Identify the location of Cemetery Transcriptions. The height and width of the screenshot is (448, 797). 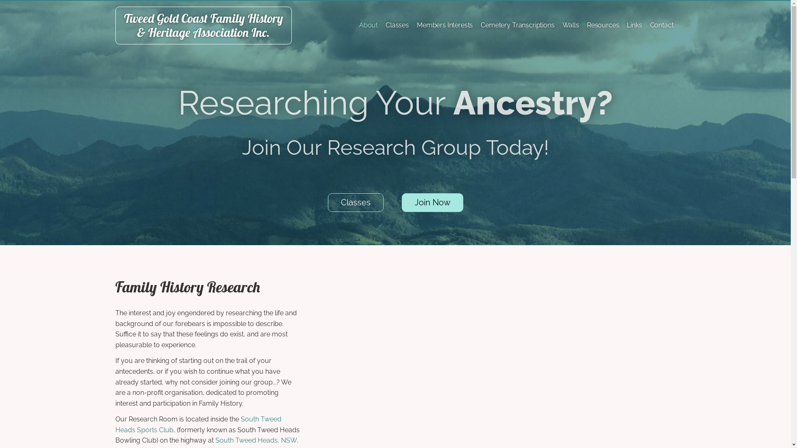
(517, 25).